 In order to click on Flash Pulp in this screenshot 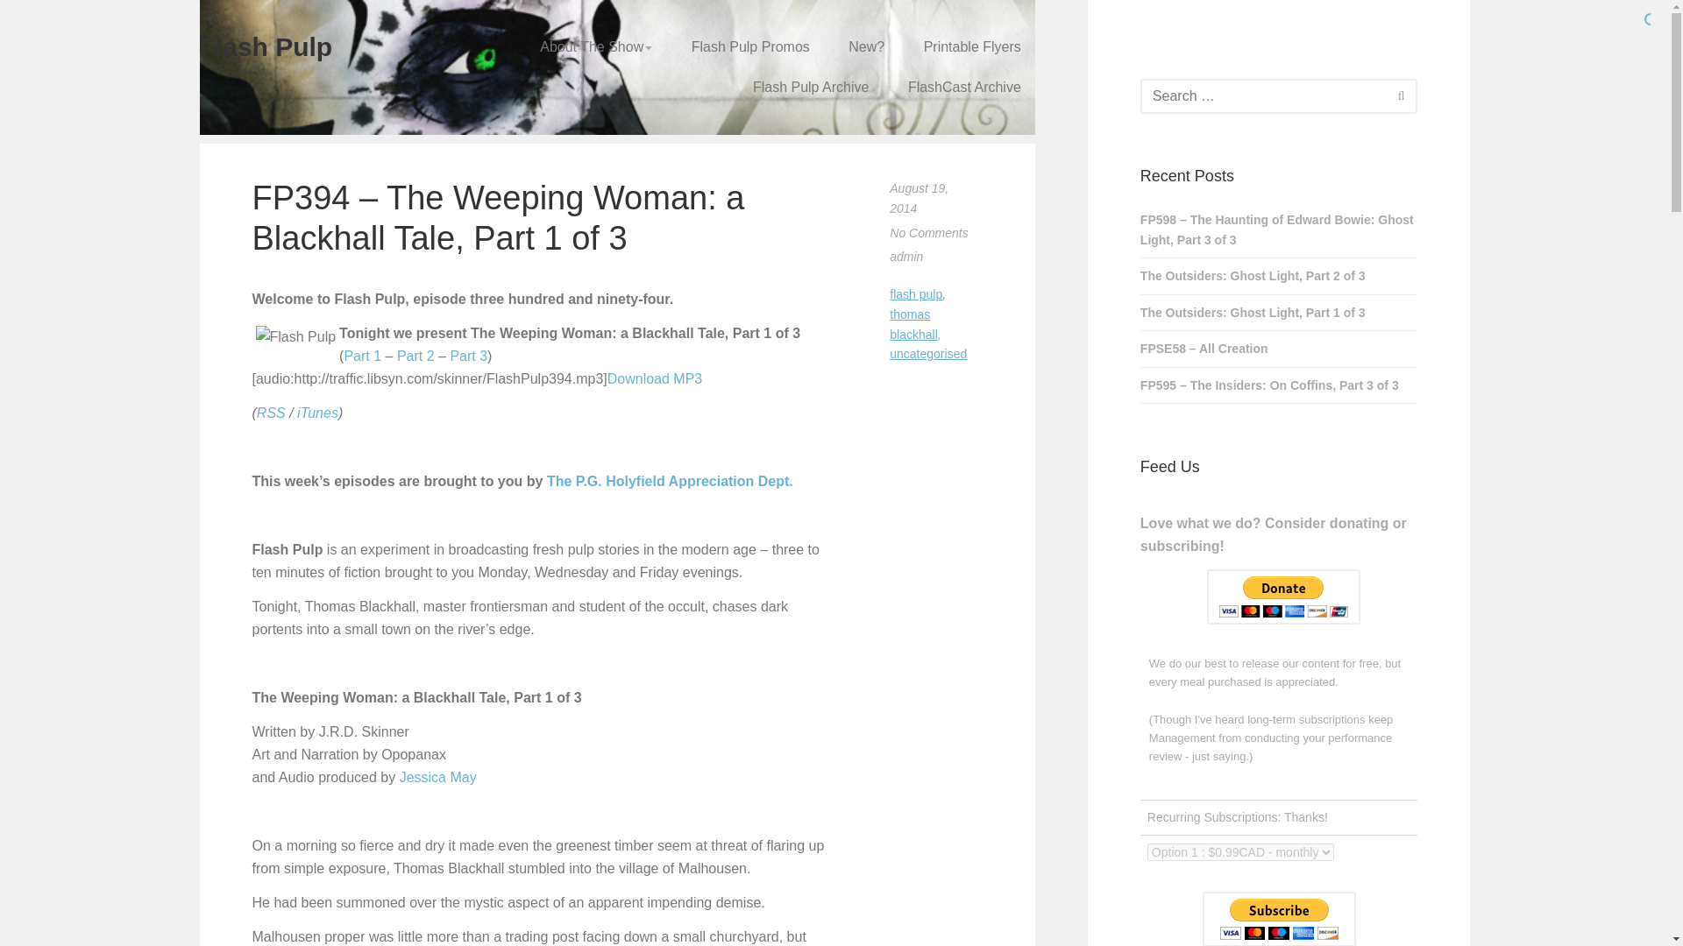, I will do `click(266, 46)`.